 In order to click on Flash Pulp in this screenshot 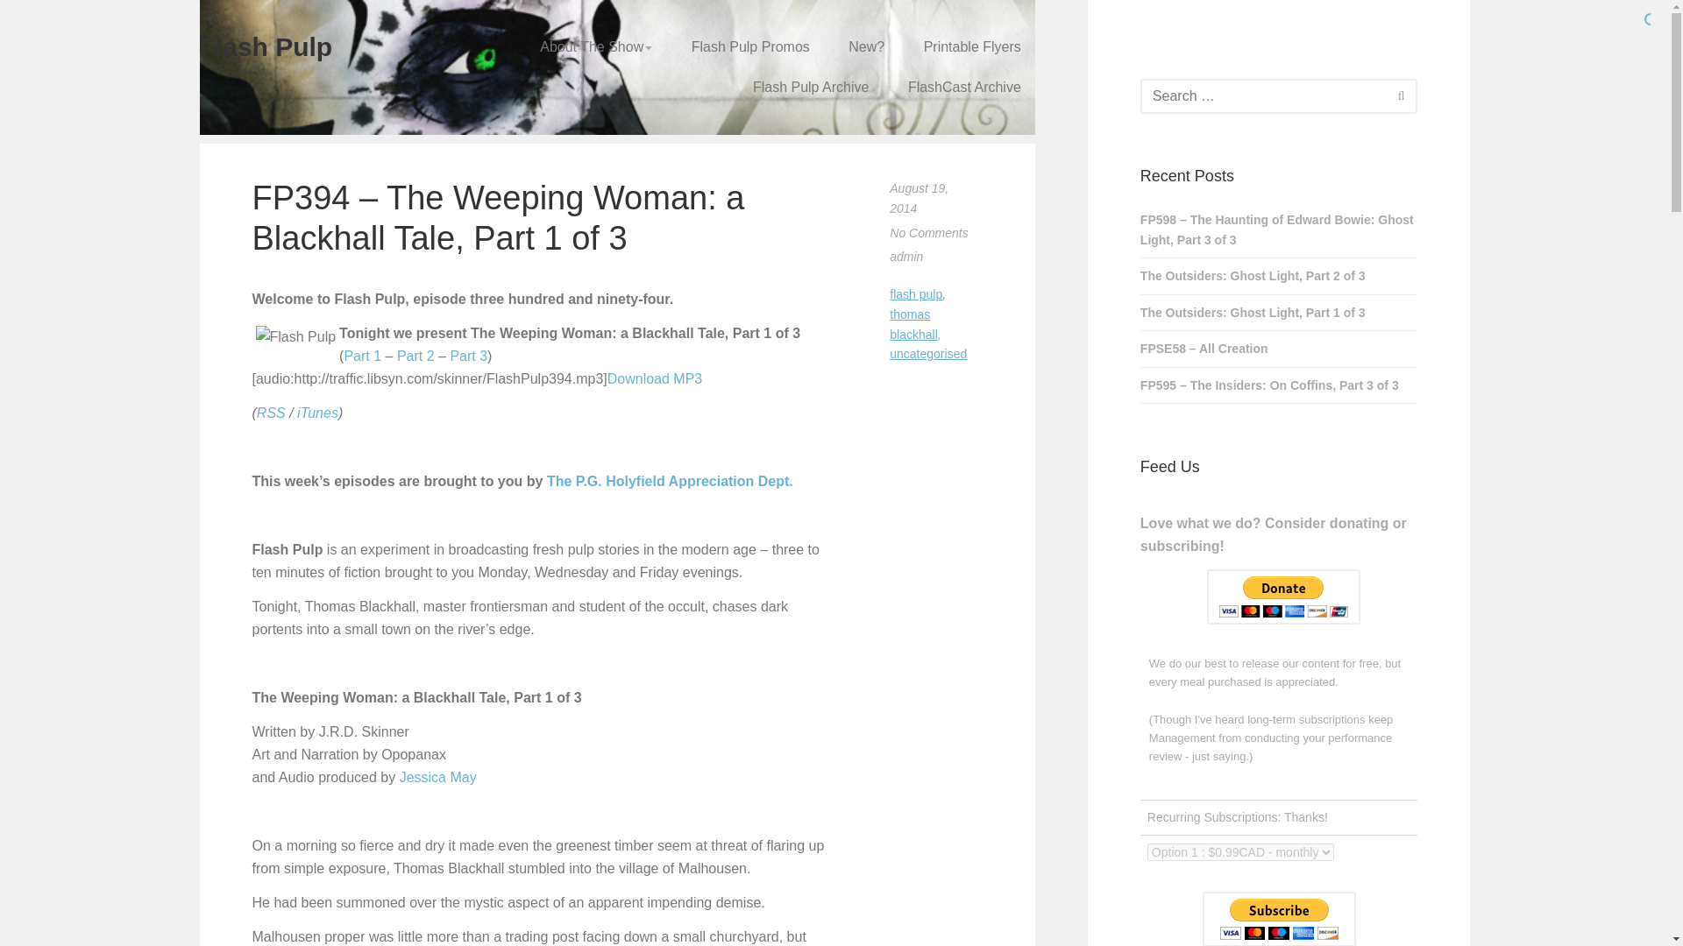, I will do `click(266, 46)`.